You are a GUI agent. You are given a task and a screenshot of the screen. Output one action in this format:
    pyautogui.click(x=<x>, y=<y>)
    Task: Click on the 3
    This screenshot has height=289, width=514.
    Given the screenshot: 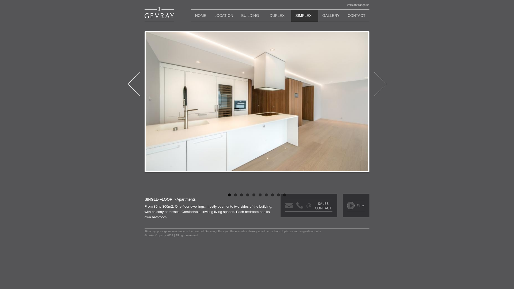 What is the action you would take?
    pyautogui.click(x=241, y=195)
    